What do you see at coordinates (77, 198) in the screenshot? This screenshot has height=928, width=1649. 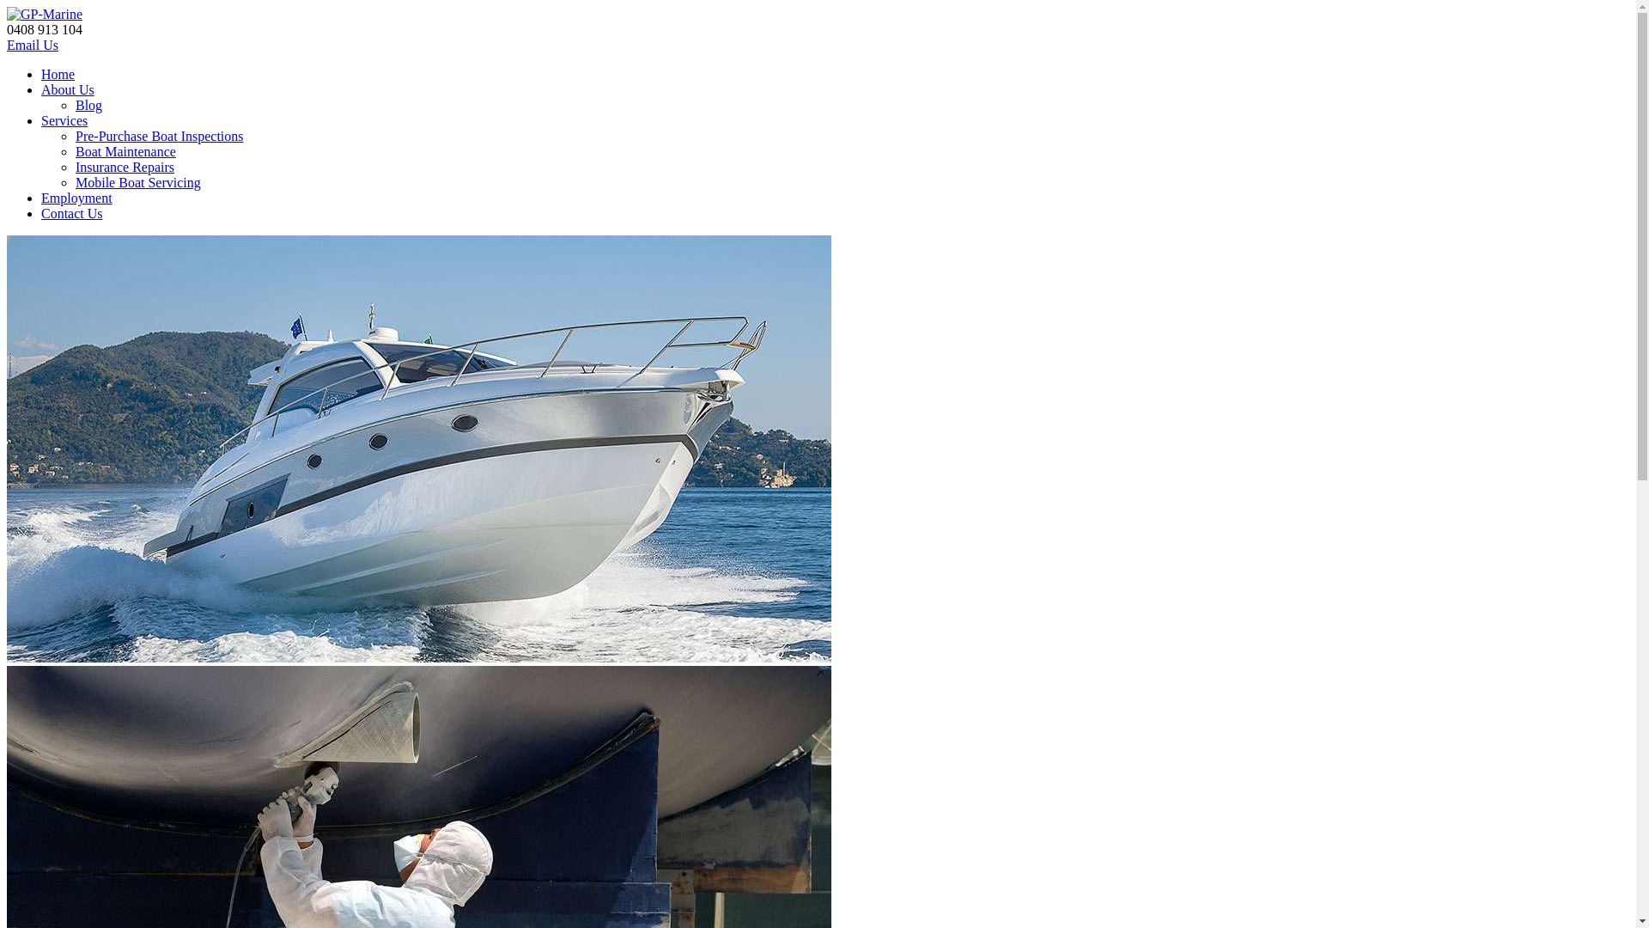 I see `Employment` at bounding box center [77, 198].